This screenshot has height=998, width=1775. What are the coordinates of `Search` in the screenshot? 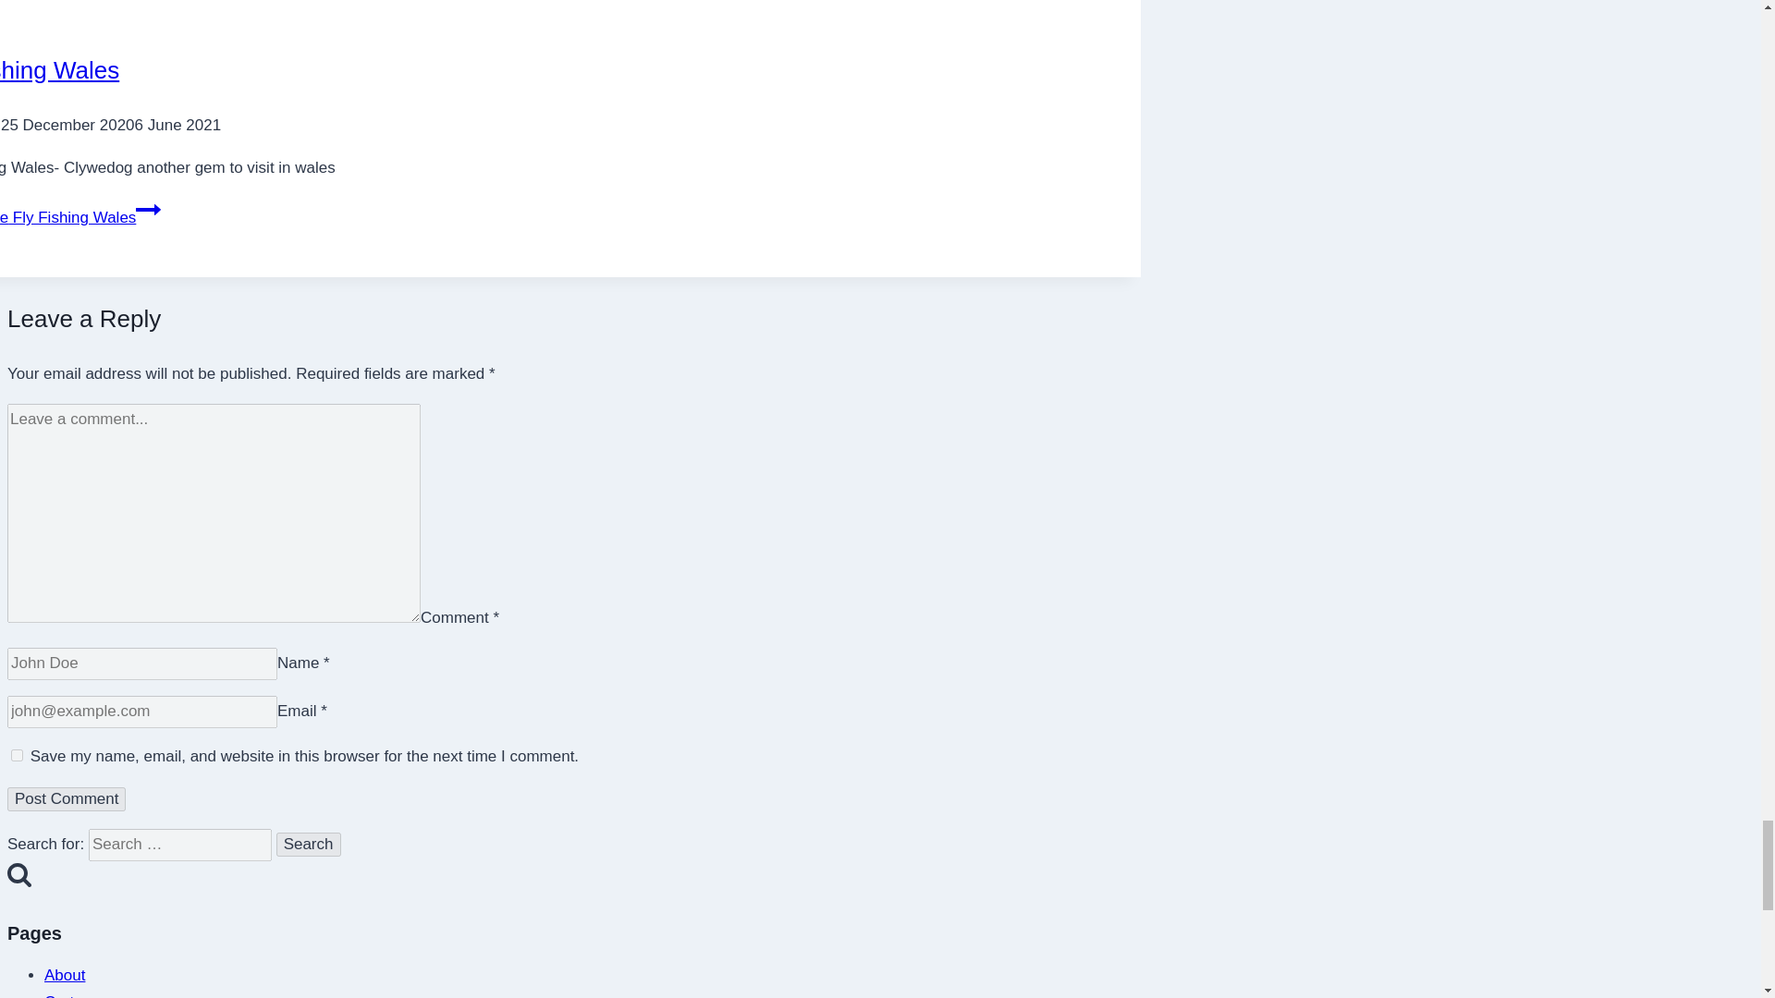 It's located at (309, 844).